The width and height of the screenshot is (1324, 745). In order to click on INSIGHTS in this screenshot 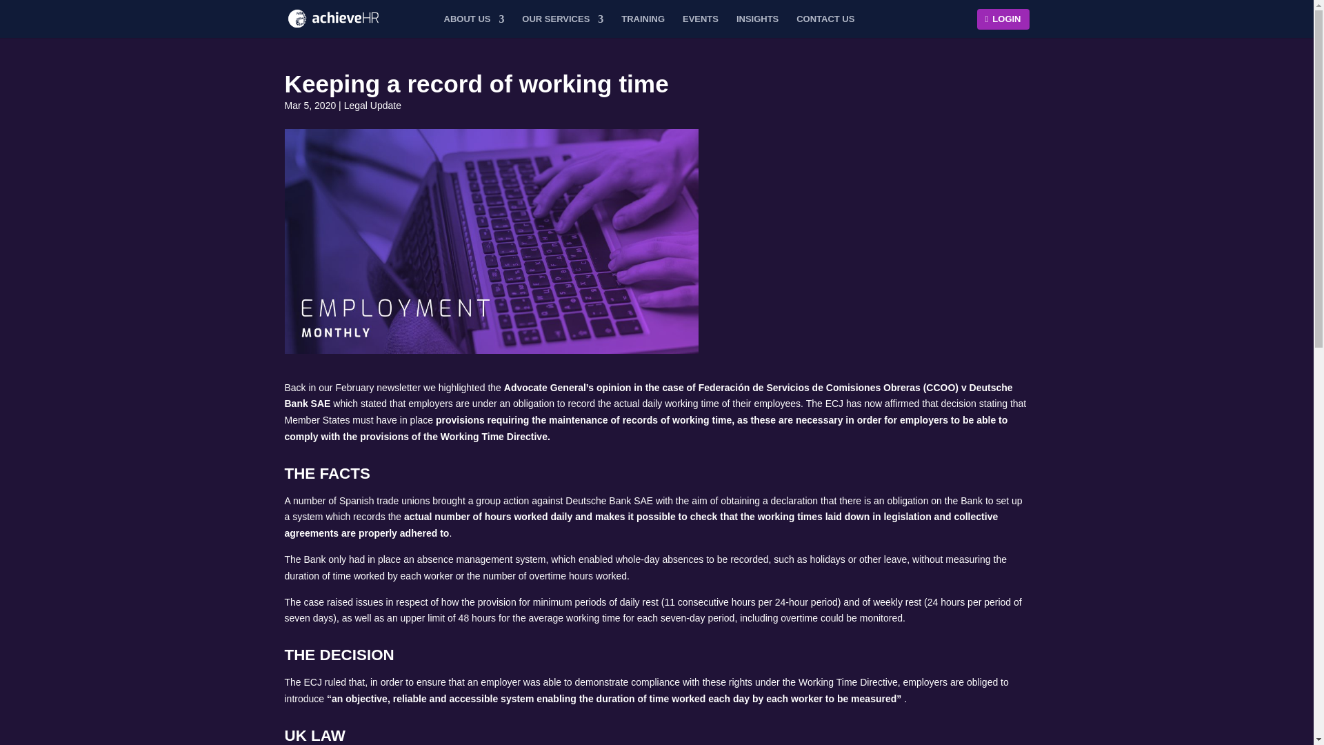, I will do `click(757, 19)`.